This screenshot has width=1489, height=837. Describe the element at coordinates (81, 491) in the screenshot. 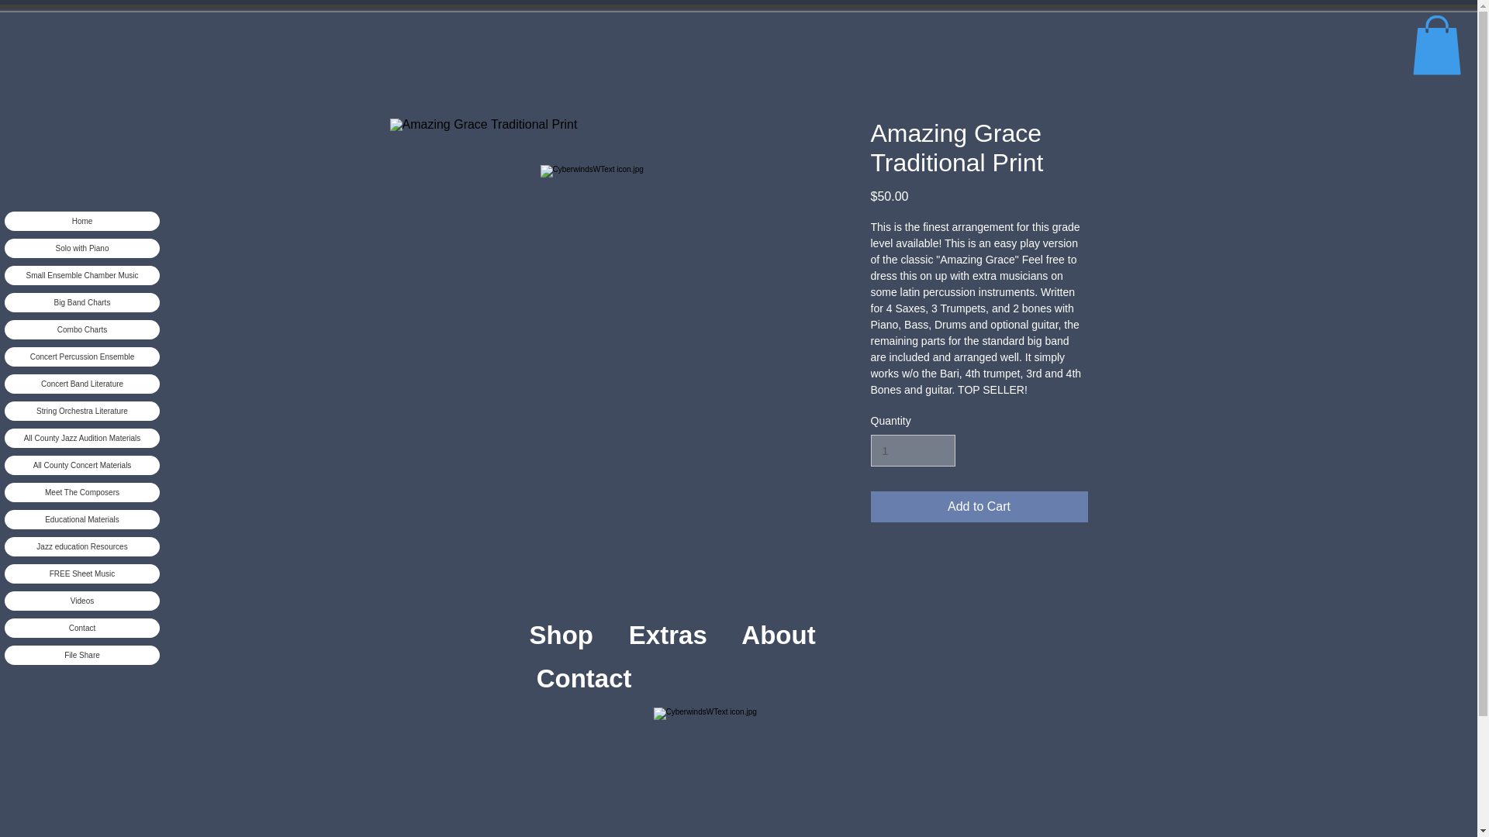

I see `Meet The Composers` at that location.